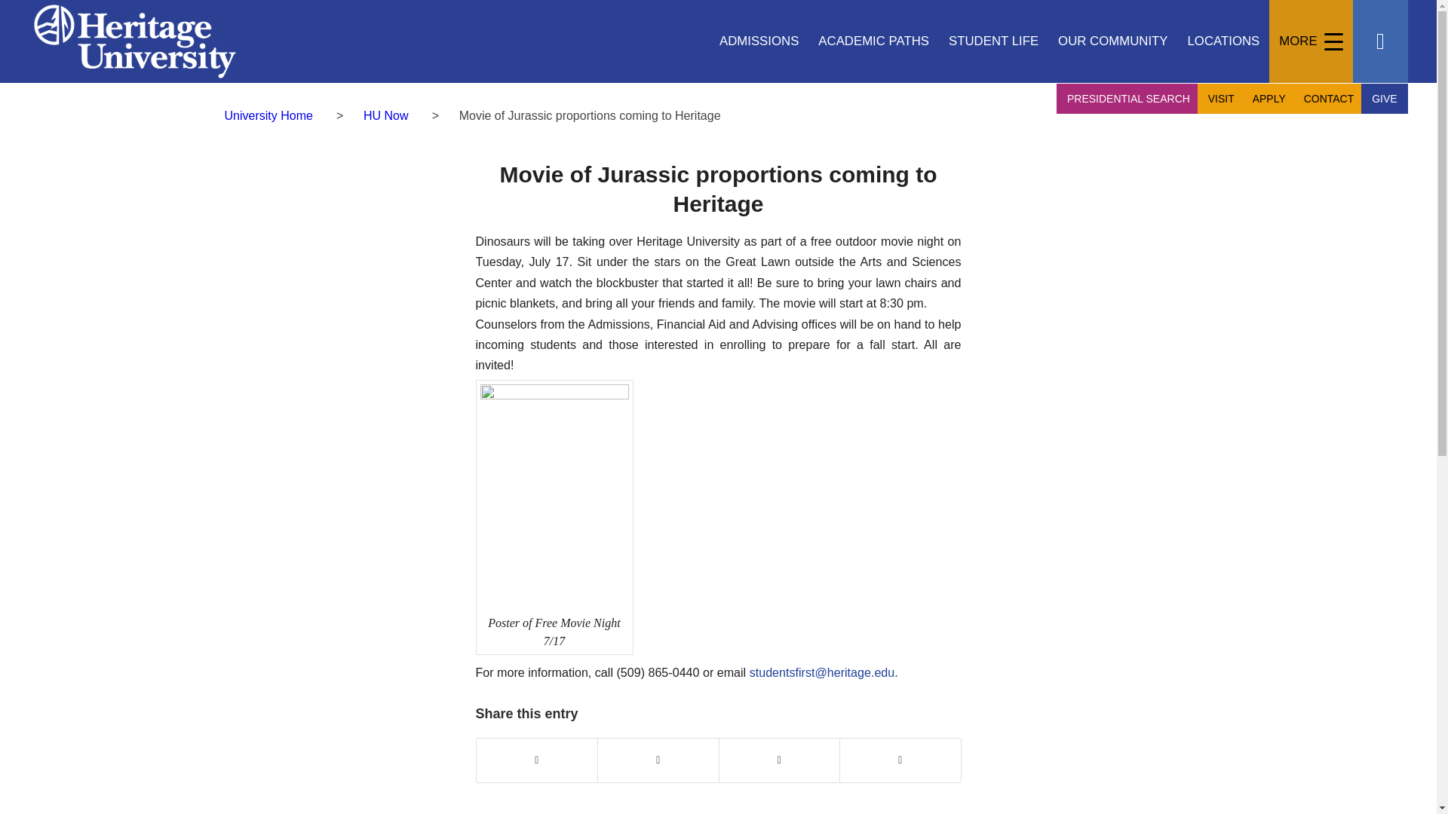 This screenshot has height=814, width=1448. I want to click on MORE  , so click(1311, 41).